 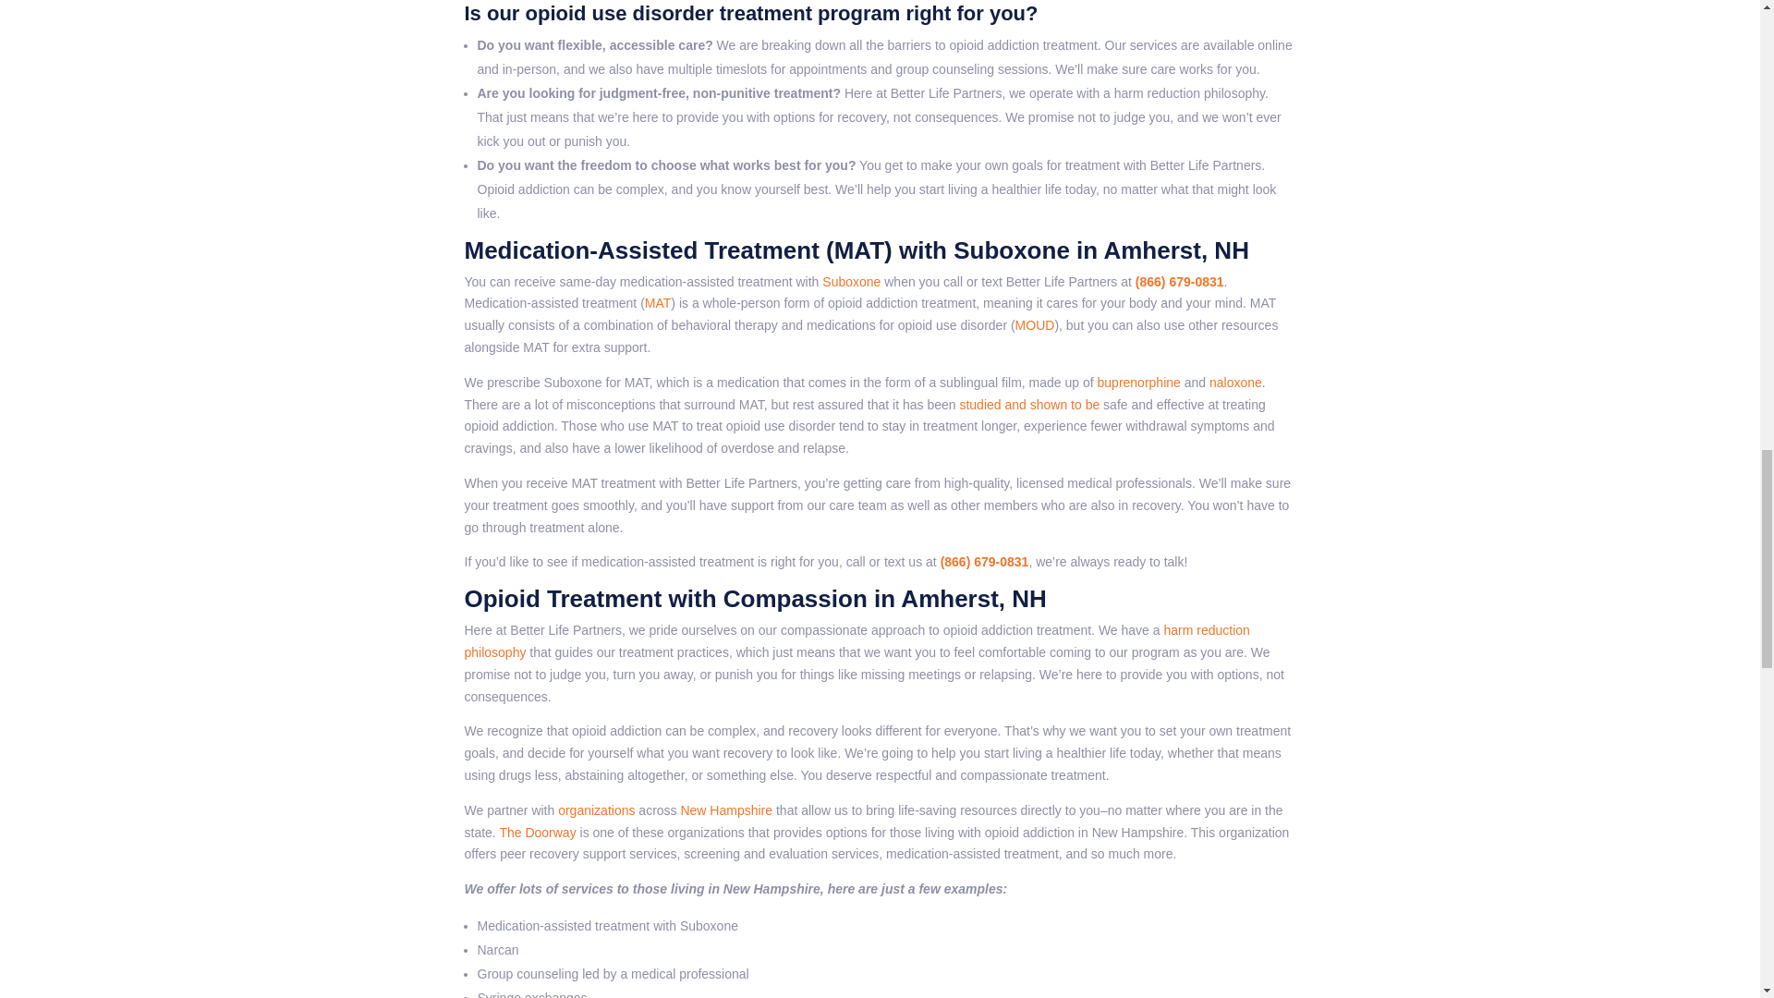 What do you see at coordinates (851, 282) in the screenshot?
I see `Suboxone` at bounding box center [851, 282].